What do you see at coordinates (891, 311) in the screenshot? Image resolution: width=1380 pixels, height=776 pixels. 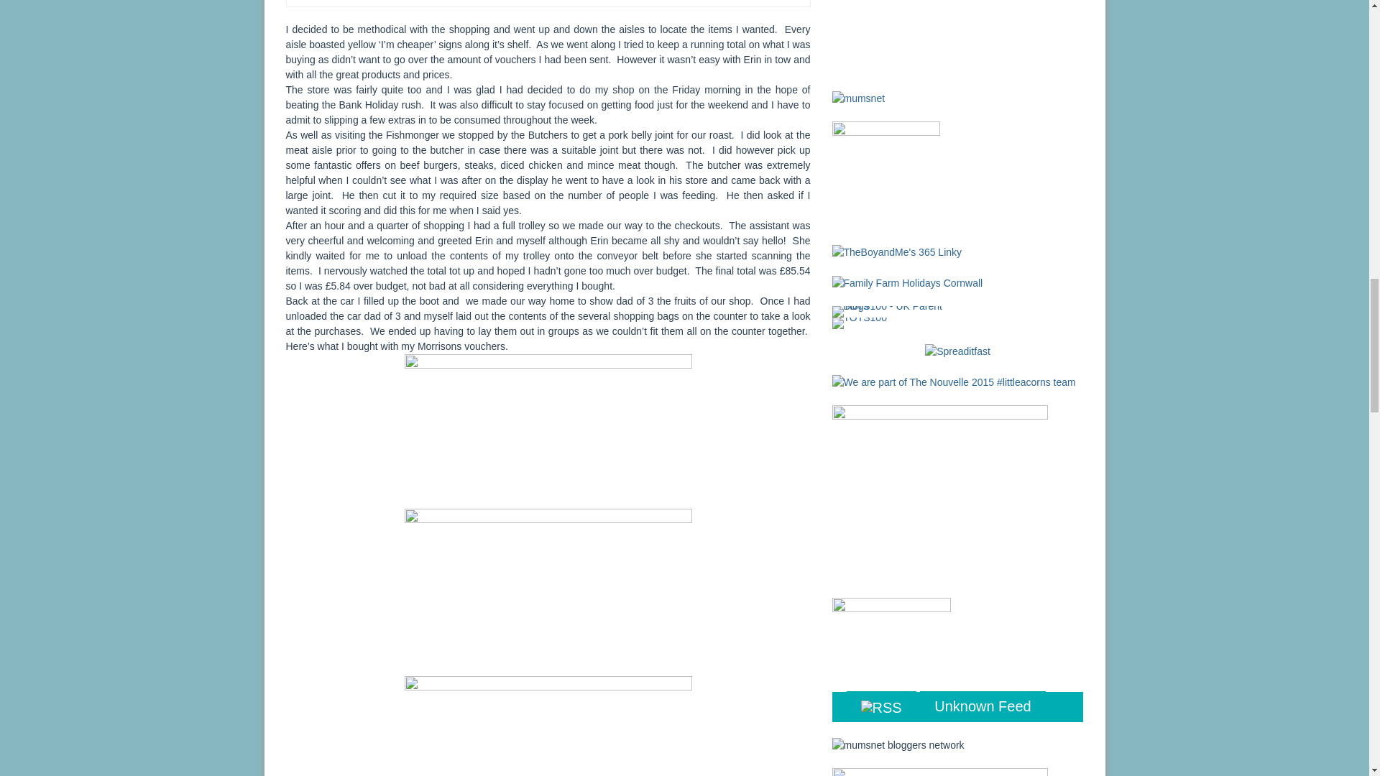 I see `TOTS100 - UK Parent Blogs` at bounding box center [891, 311].